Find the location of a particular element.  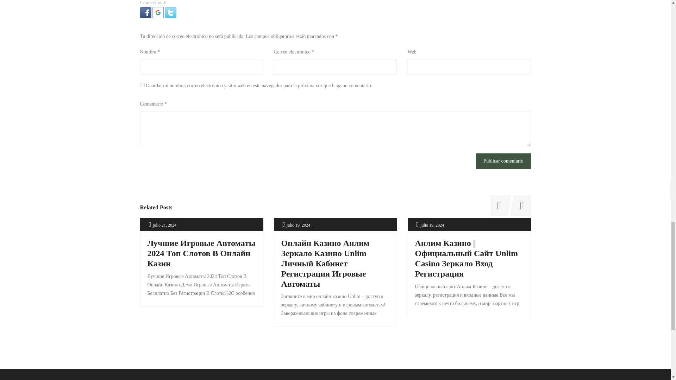

Connect with Twitter is located at coordinates (170, 12).